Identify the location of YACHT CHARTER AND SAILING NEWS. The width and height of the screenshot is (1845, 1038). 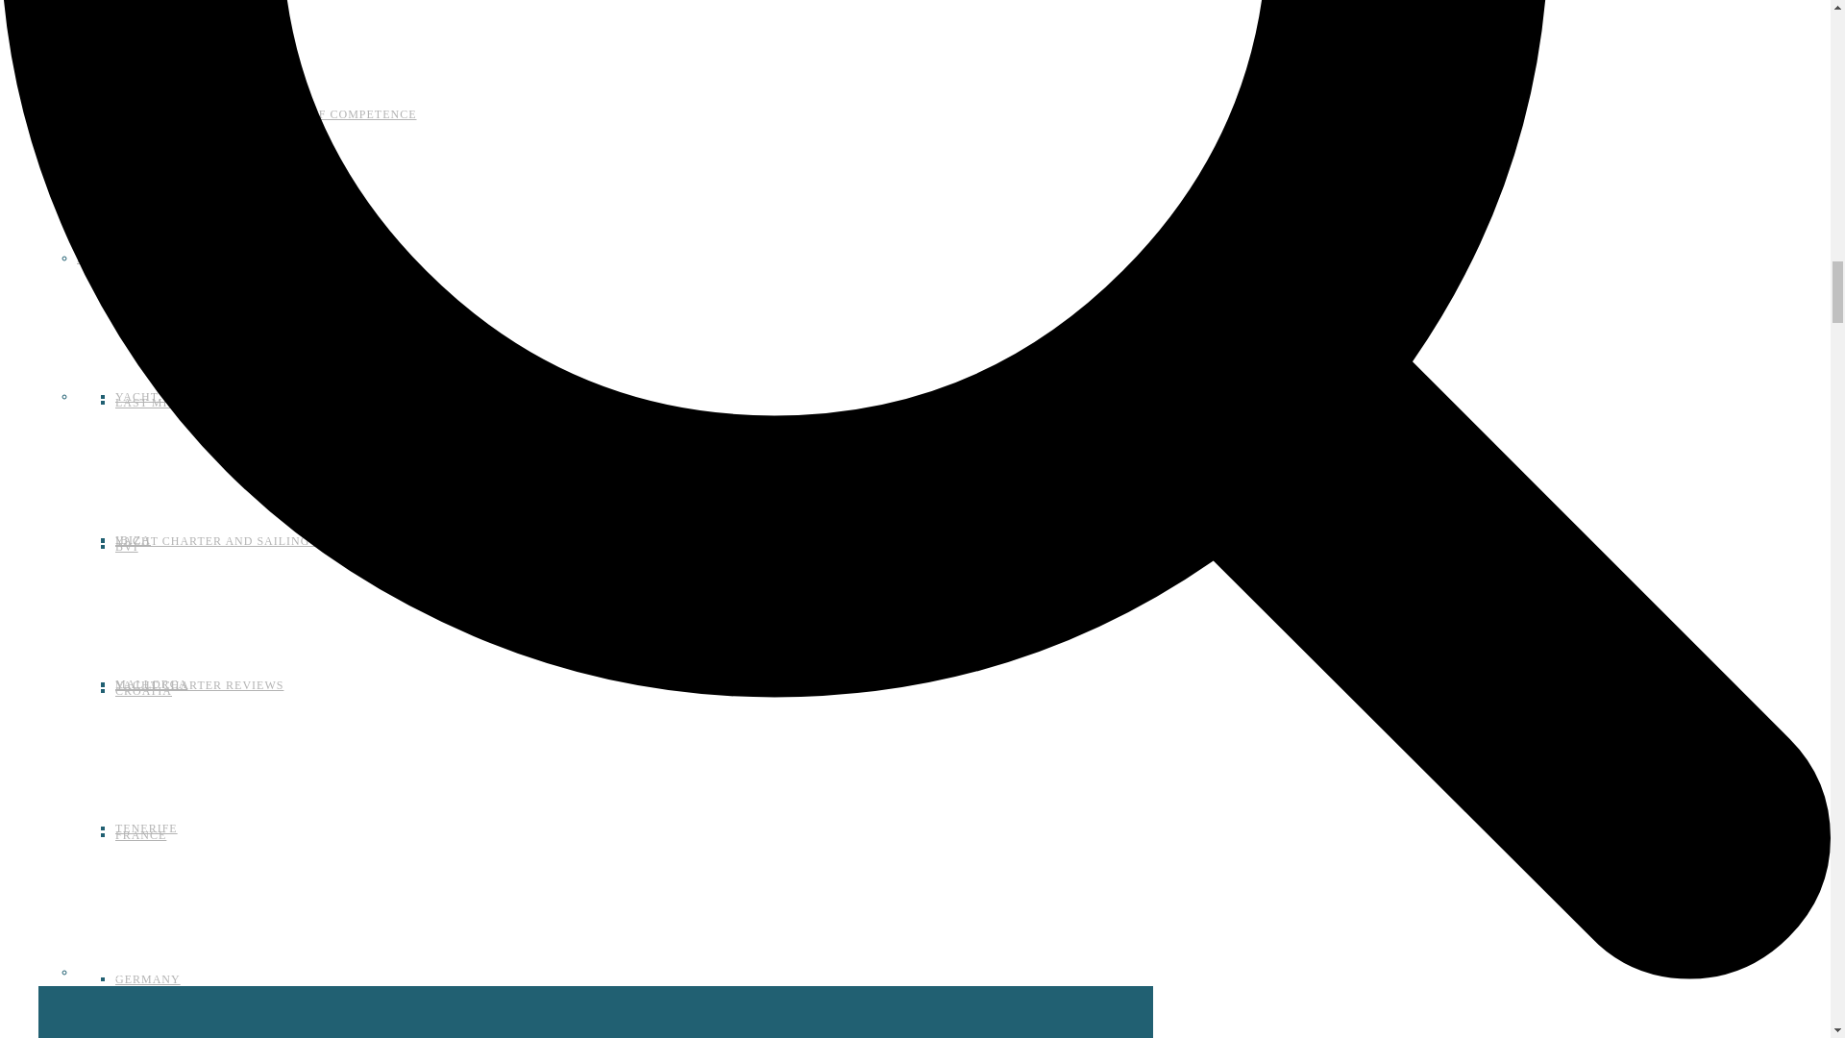
(233, 541).